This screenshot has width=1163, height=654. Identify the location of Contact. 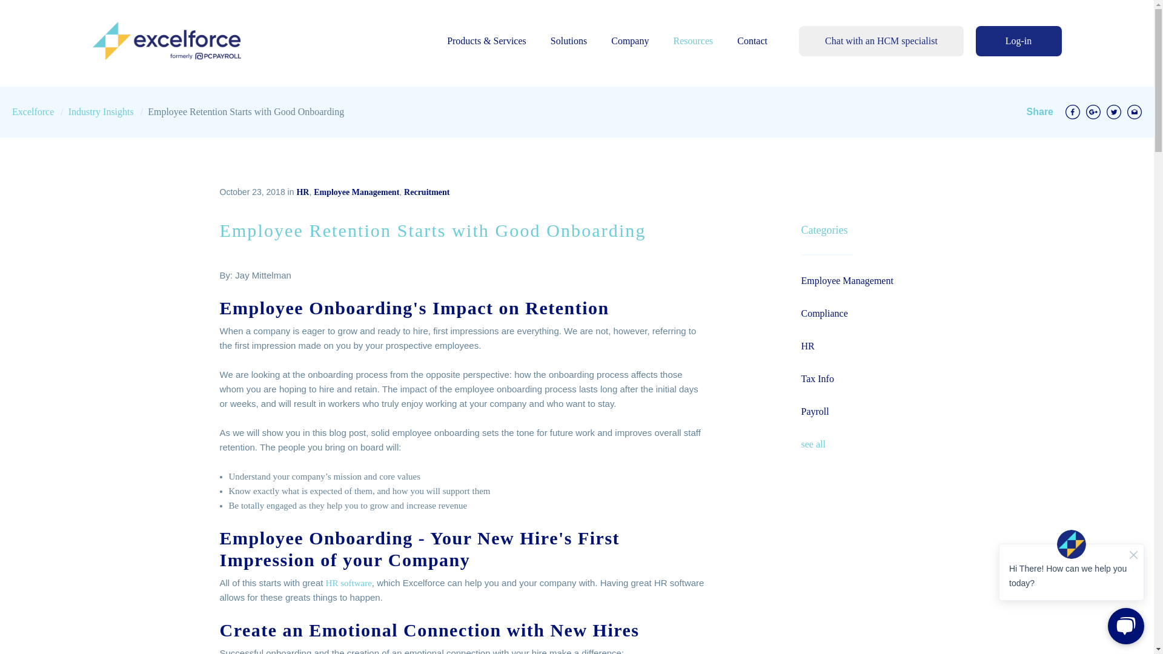
(752, 41).